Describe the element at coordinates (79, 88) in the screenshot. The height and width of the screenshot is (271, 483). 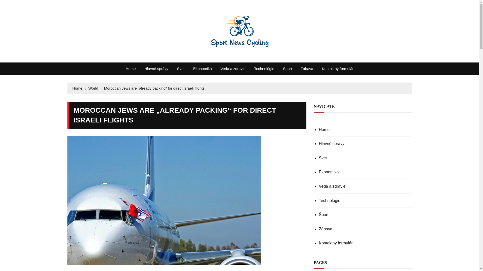
I see `Home` at that location.